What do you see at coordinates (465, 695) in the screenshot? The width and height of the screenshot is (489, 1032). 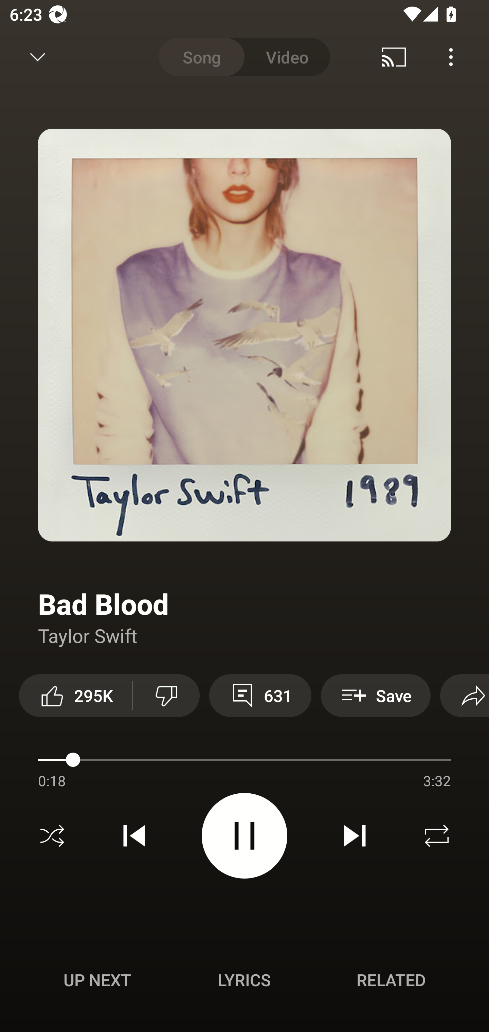 I see `Share` at bounding box center [465, 695].